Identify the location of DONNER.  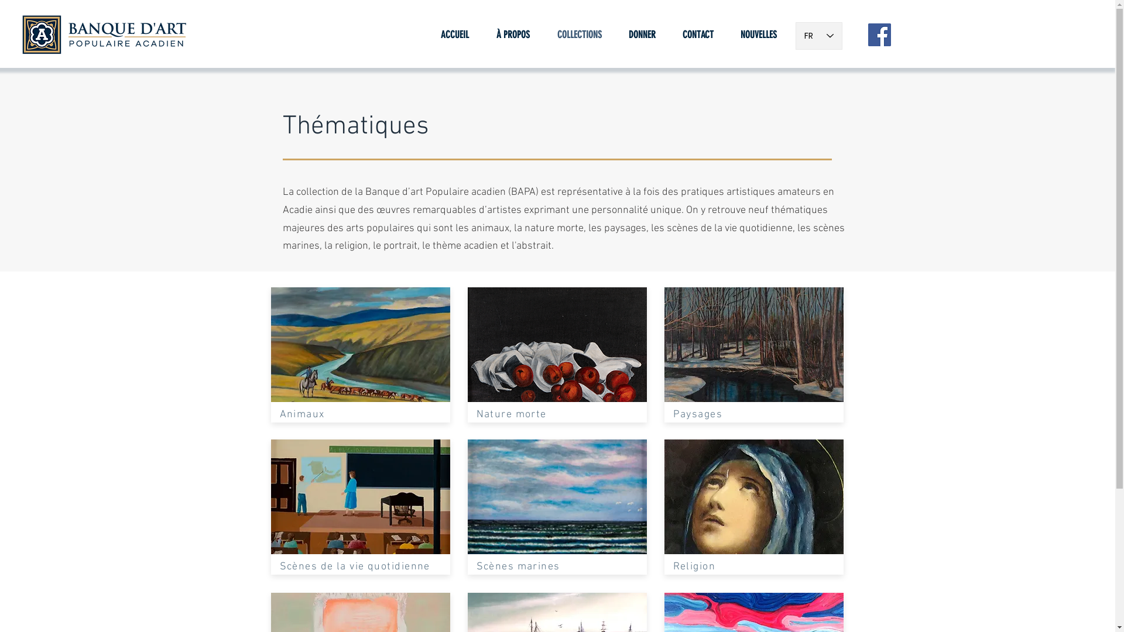
(642, 35).